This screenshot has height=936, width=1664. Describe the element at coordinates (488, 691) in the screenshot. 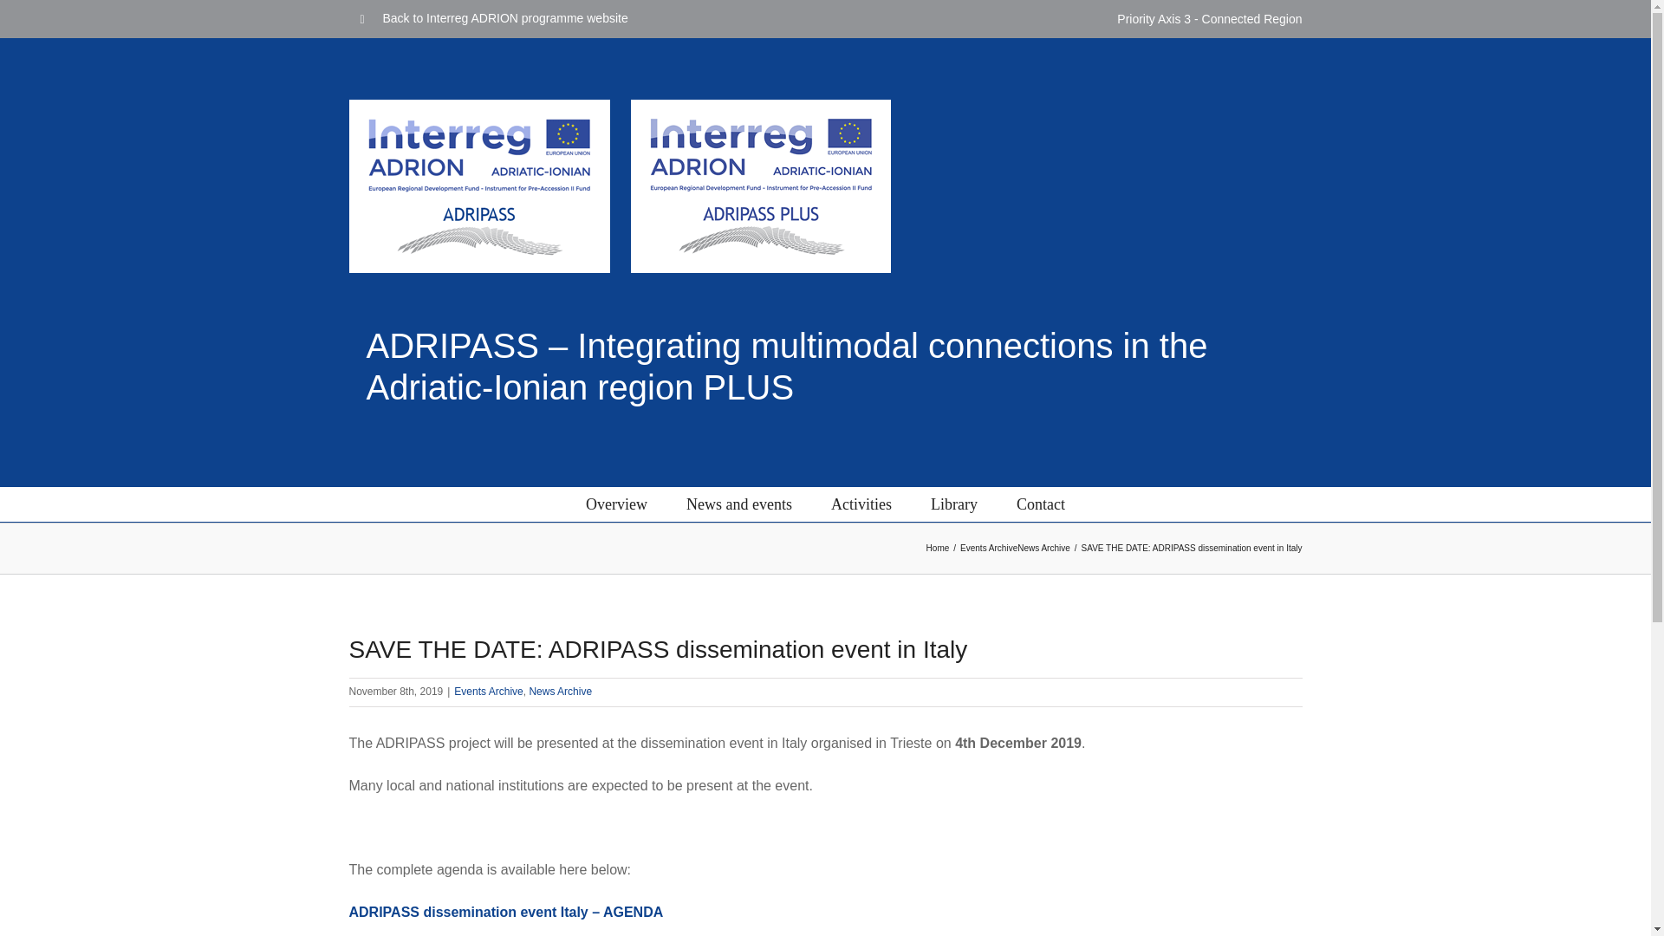

I see `Events Archive` at that location.